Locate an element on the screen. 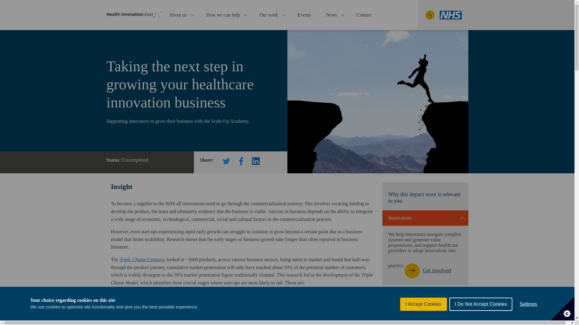 The image size is (579, 325). I Do Not Accept Cookies is located at coordinates (481, 305).